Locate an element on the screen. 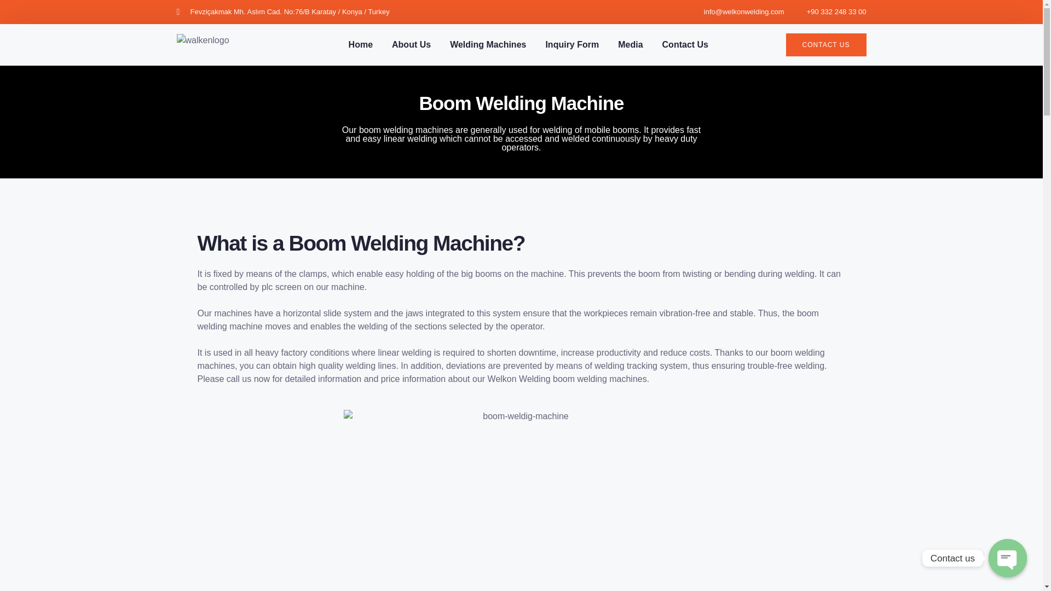  About Us is located at coordinates (412, 45).